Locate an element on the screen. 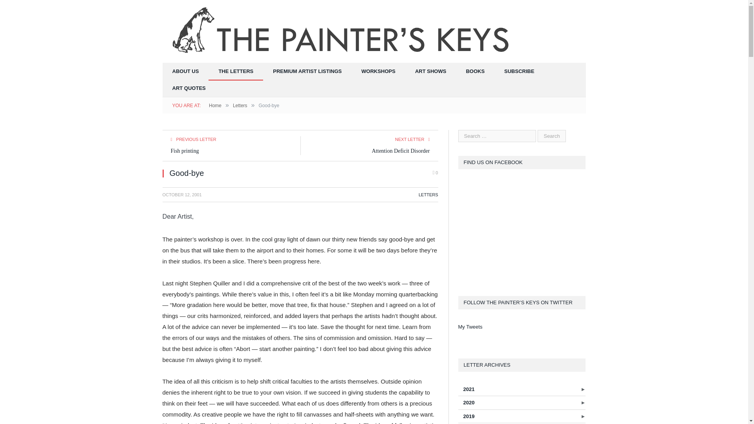  2001-10-12 is located at coordinates (182, 195).